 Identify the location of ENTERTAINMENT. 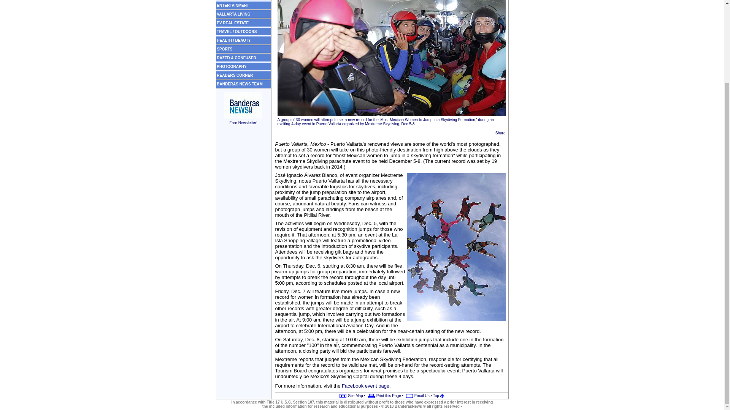
(233, 5).